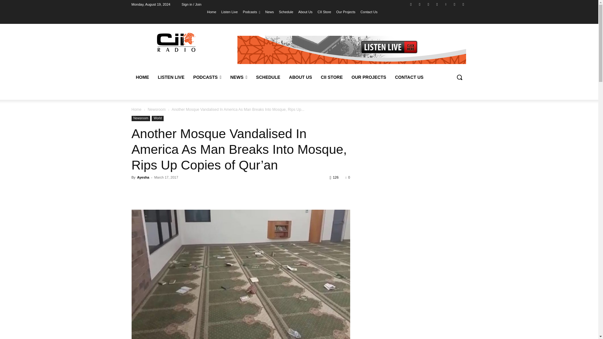 The width and height of the screenshot is (603, 339). I want to click on TikTok, so click(437, 4).